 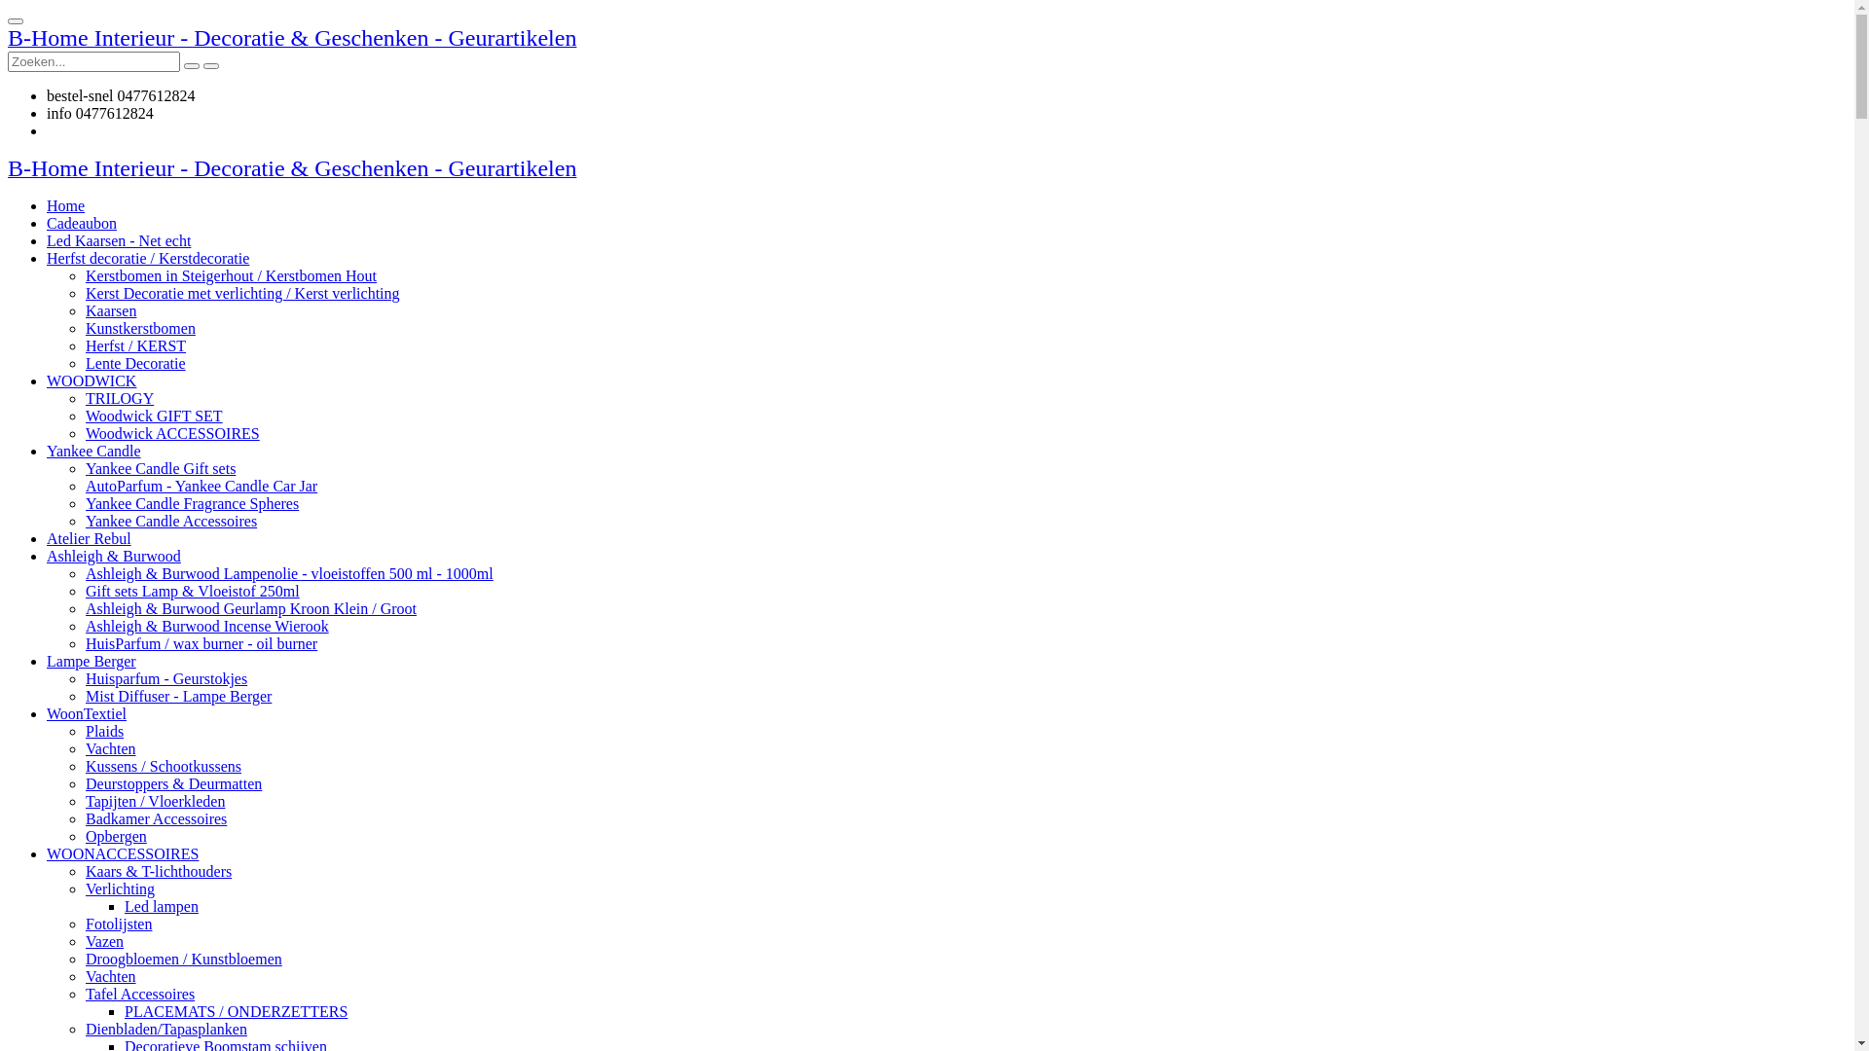 I want to click on Yankee Candle Gift sets, so click(x=161, y=469).